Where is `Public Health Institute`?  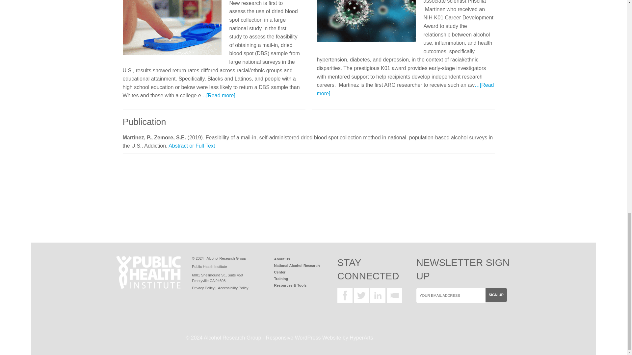 Public Health Institute is located at coordinates (148, 272).